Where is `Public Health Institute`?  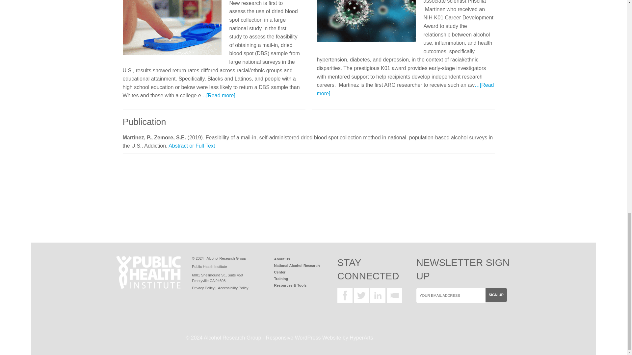 Public Health Institute is located at coordinates (148, 272).